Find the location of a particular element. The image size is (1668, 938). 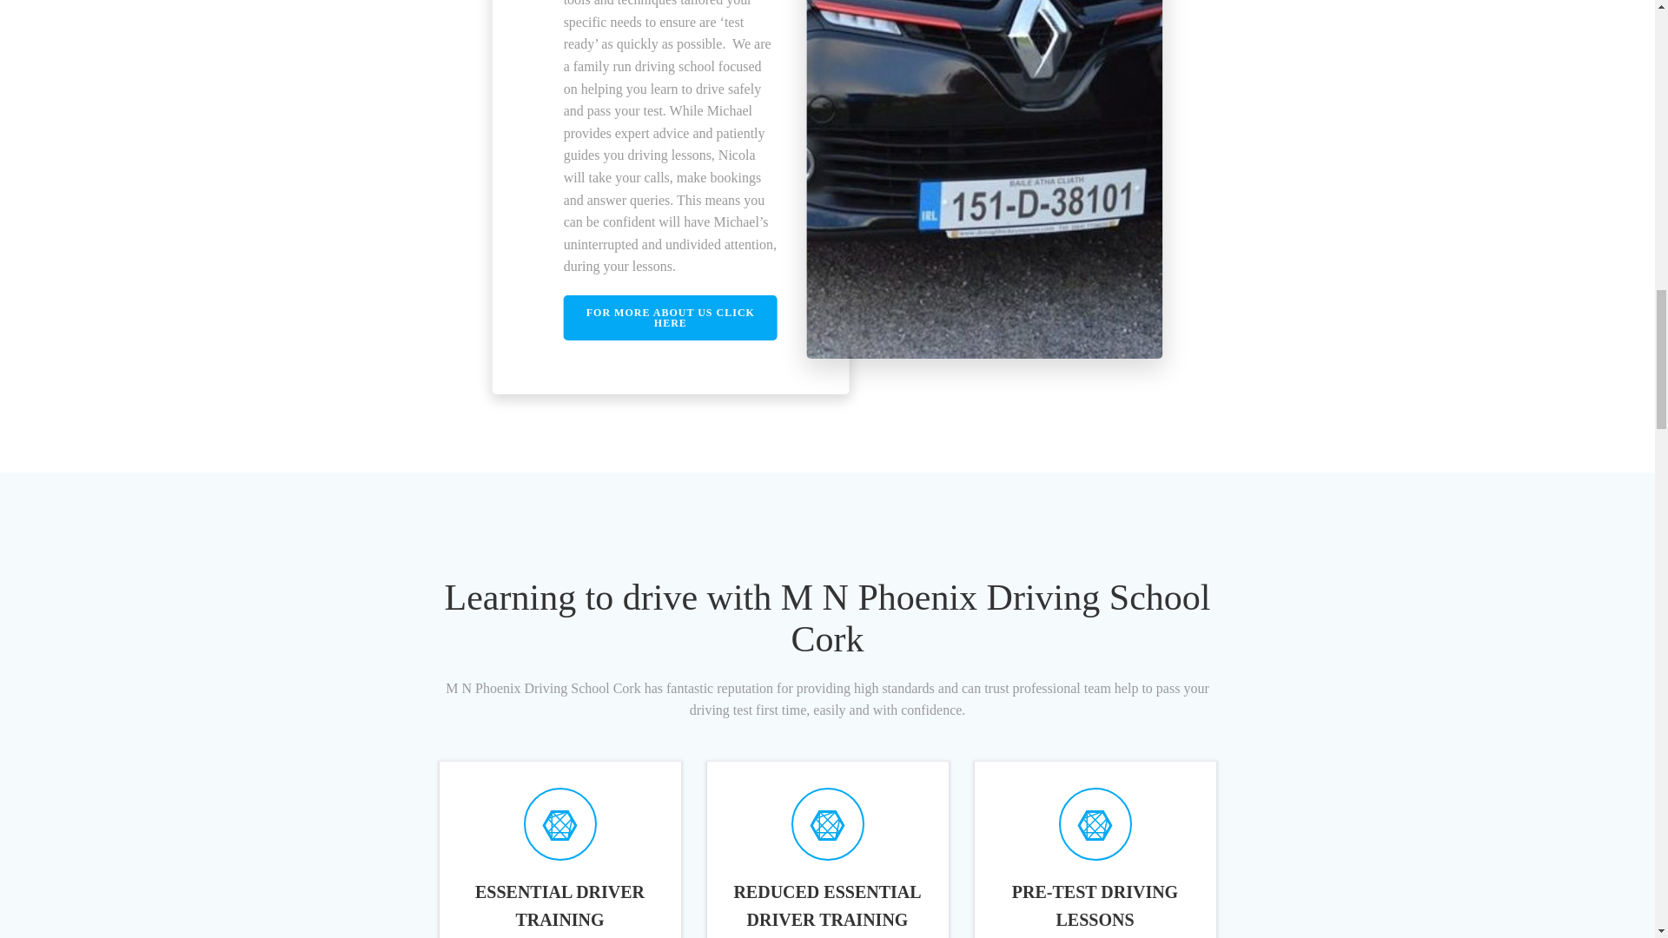

FOR MORE ABOUT US CLICK HERE is located at coordinates (670, 318).